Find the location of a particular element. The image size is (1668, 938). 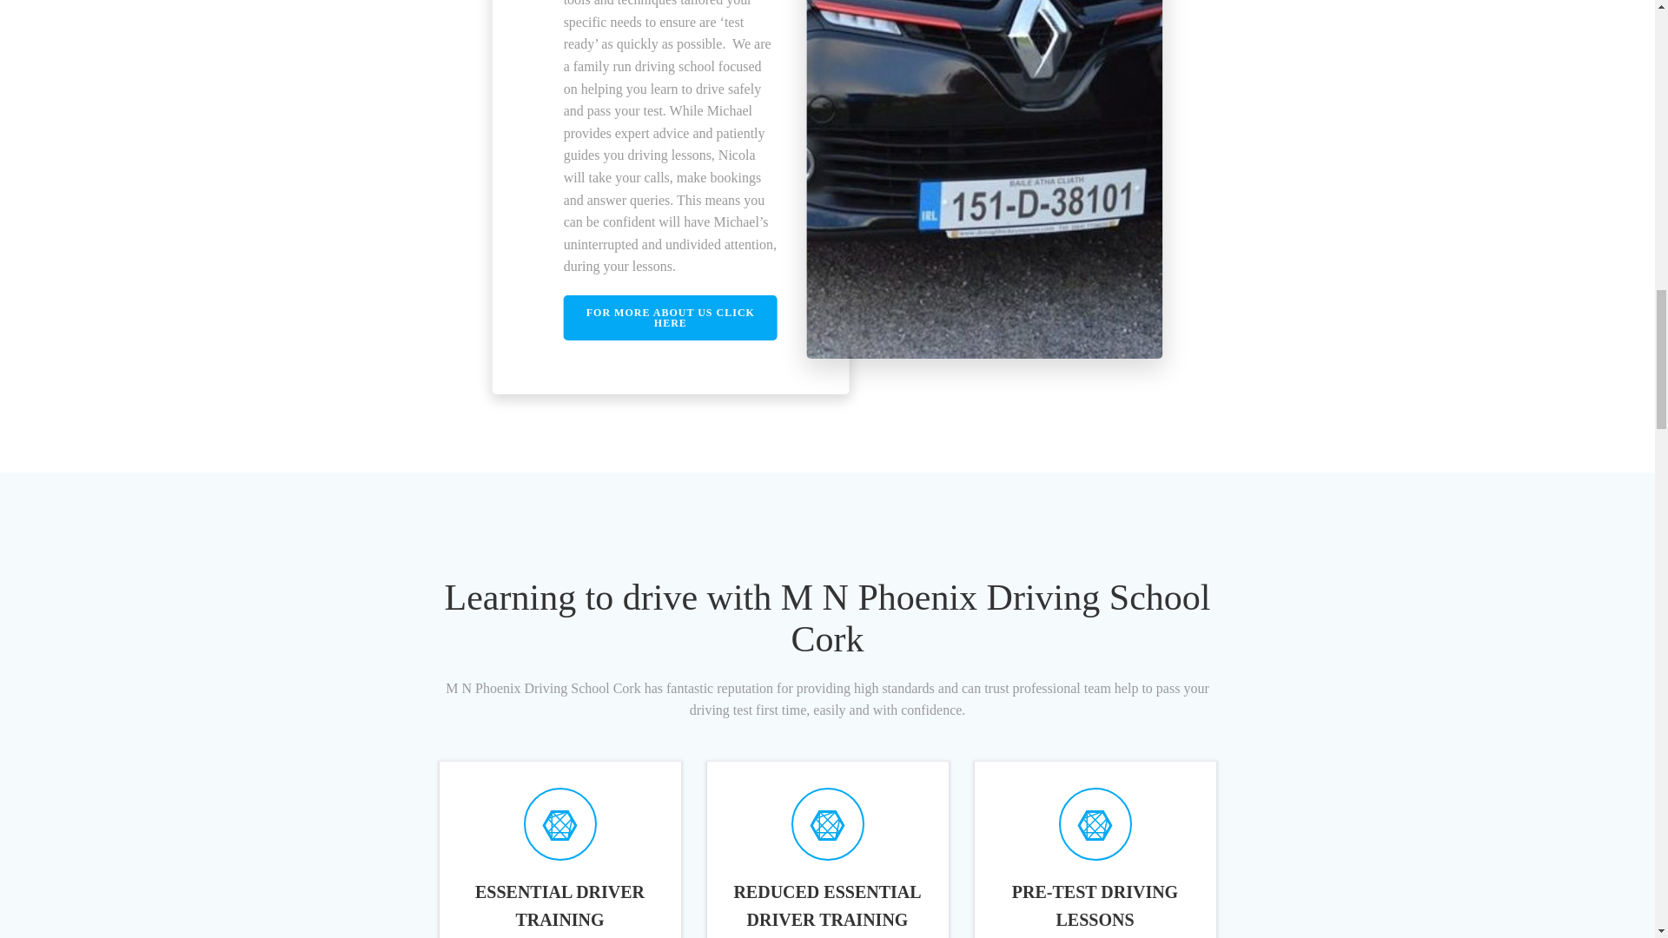

FOR MORE ABOUT US CLICK HERE is located at coordinates (670, 318).